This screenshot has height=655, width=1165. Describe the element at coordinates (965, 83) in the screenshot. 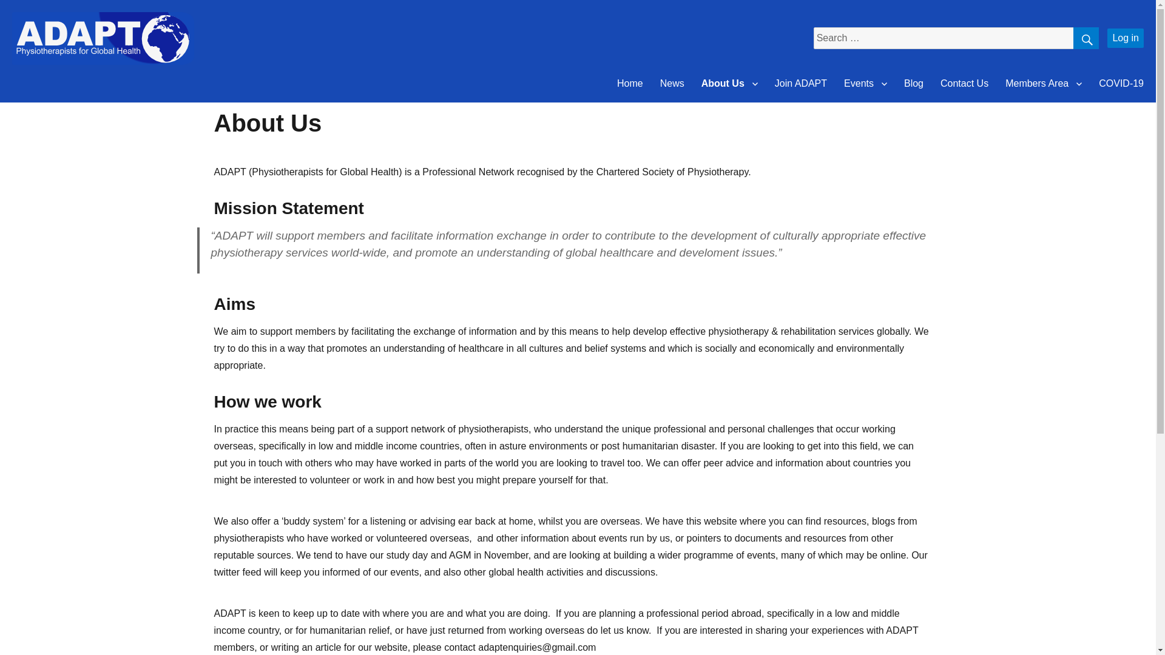

I see `Contact Us` at that location.